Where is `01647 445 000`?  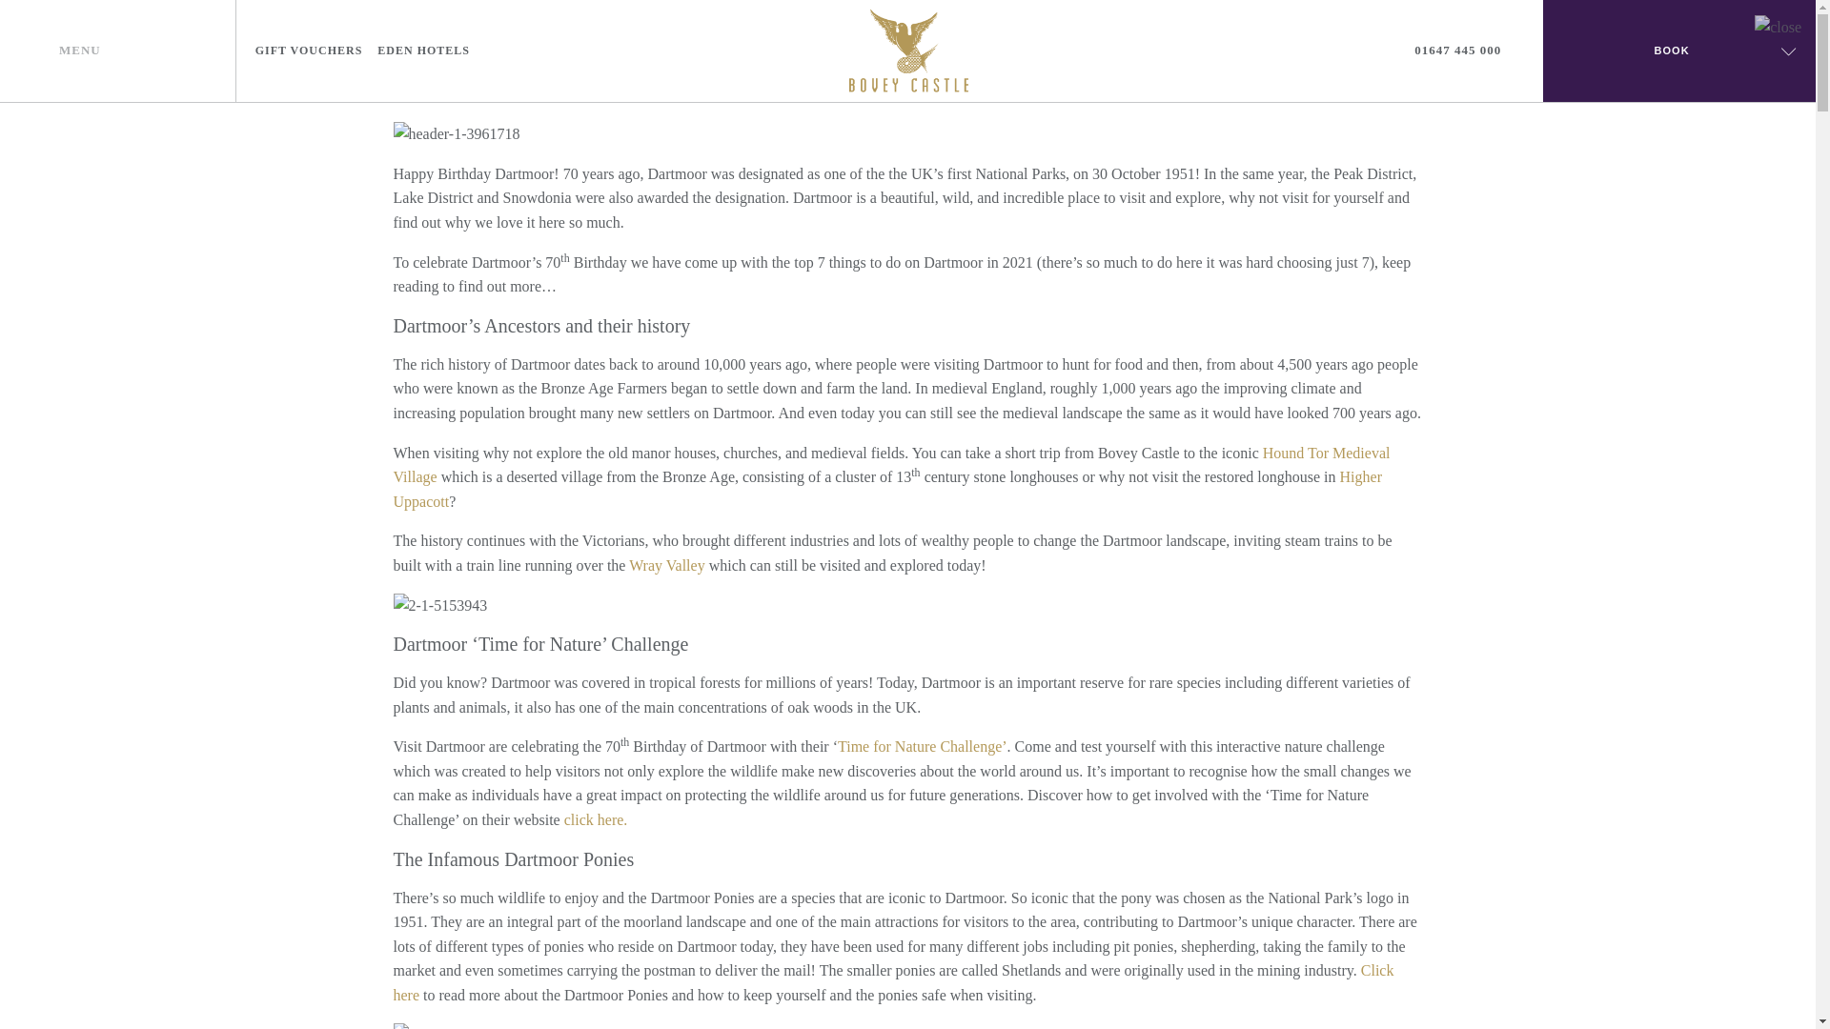 01647 445 000 is located at coordinates (1470, 50).